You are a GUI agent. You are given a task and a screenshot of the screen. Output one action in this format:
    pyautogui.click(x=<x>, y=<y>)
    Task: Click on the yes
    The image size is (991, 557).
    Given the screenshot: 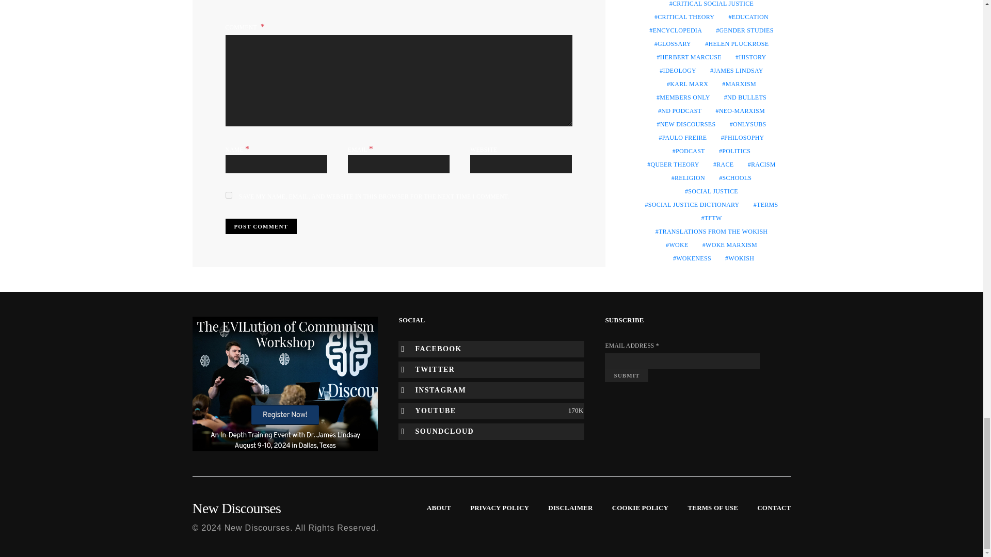 What is the action you would take?
    pyautogui.click(x=228, y=195)
    